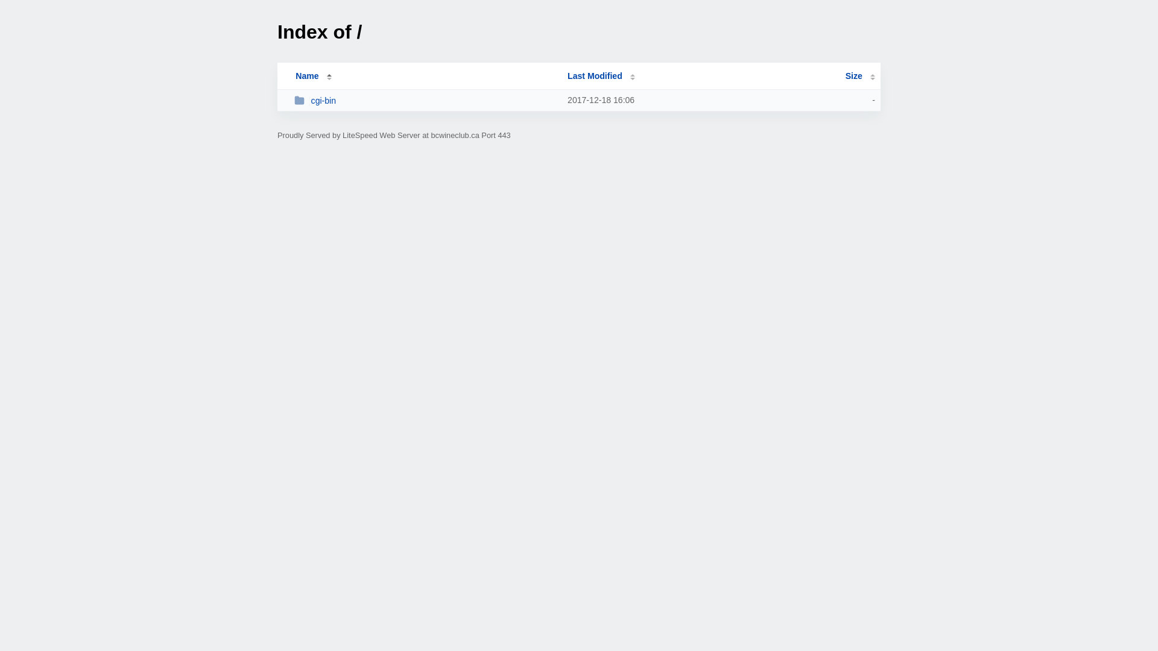 This screenshot has height=651, width=1158. I want to click on Name, so click(307, 76).